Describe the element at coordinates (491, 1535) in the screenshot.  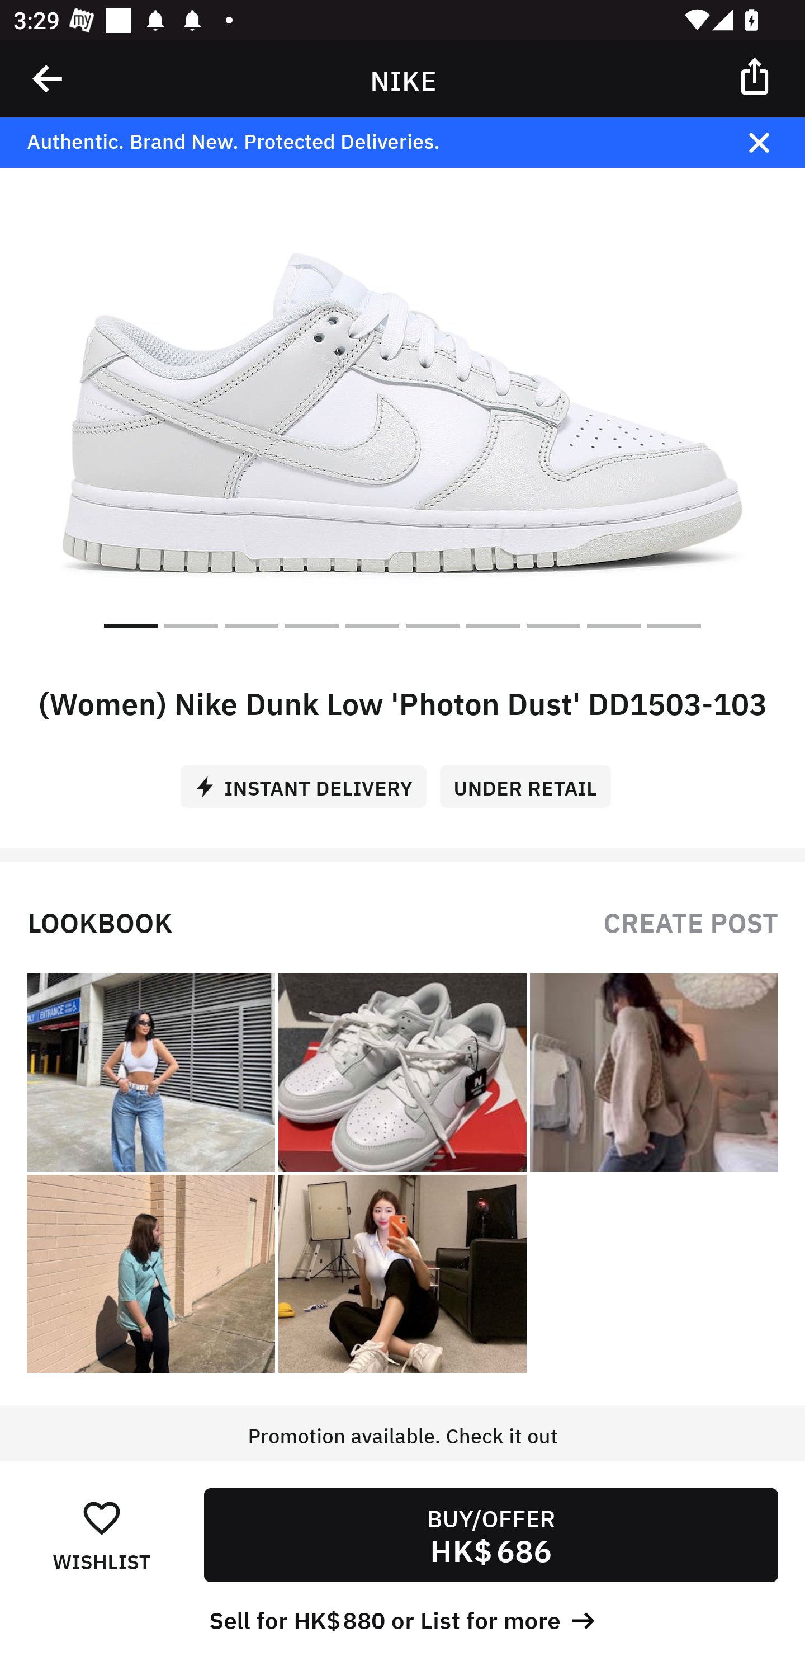
I see `BUY/OFFER HK$ 686` at that location.